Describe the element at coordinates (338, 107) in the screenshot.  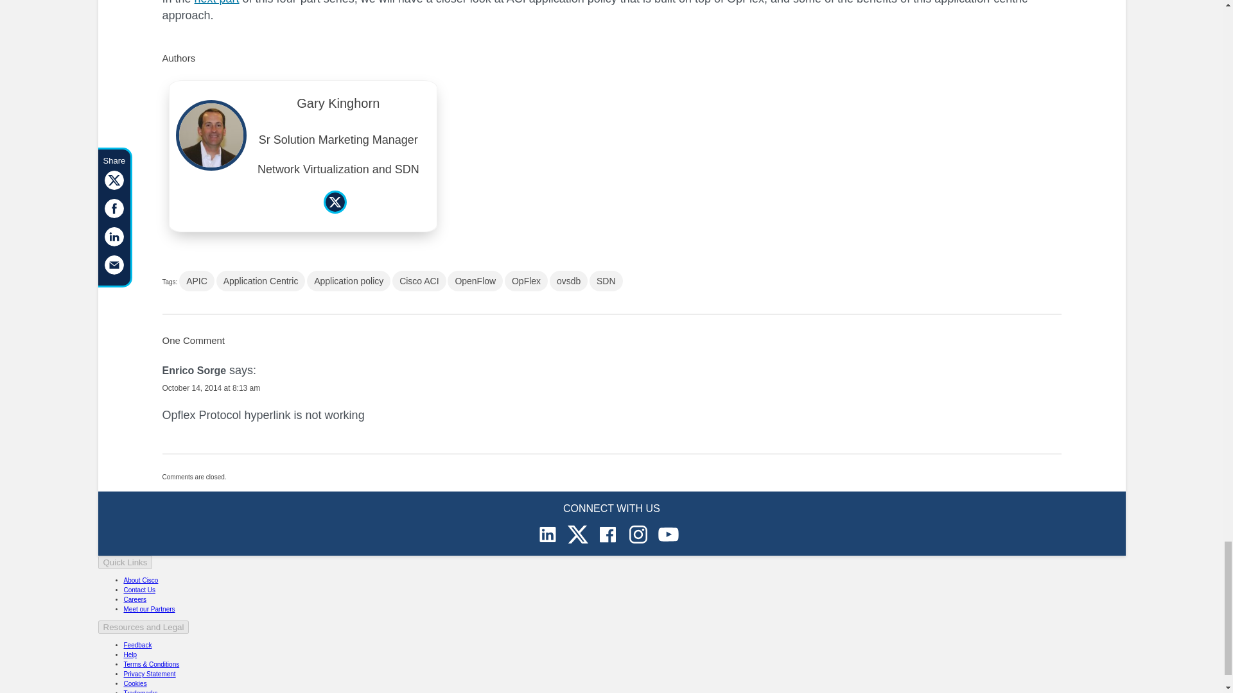
I see `Gary Kinghorn` at that location.